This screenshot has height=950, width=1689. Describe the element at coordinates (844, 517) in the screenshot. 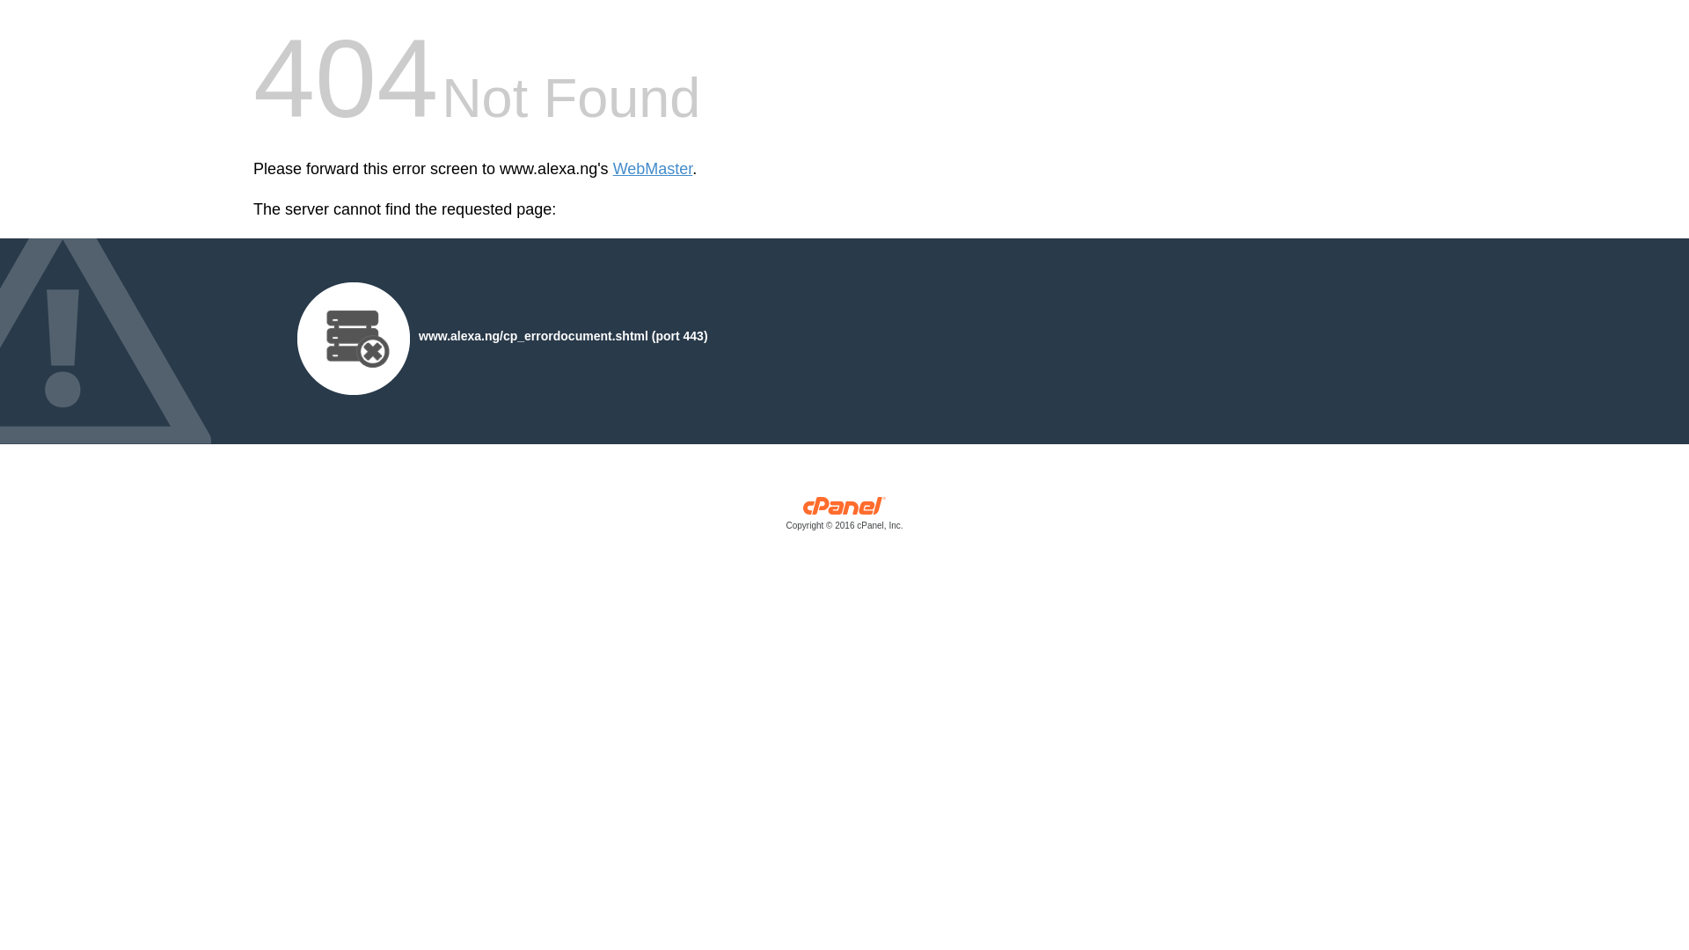

I see `cPanel, Inc.` at that location.